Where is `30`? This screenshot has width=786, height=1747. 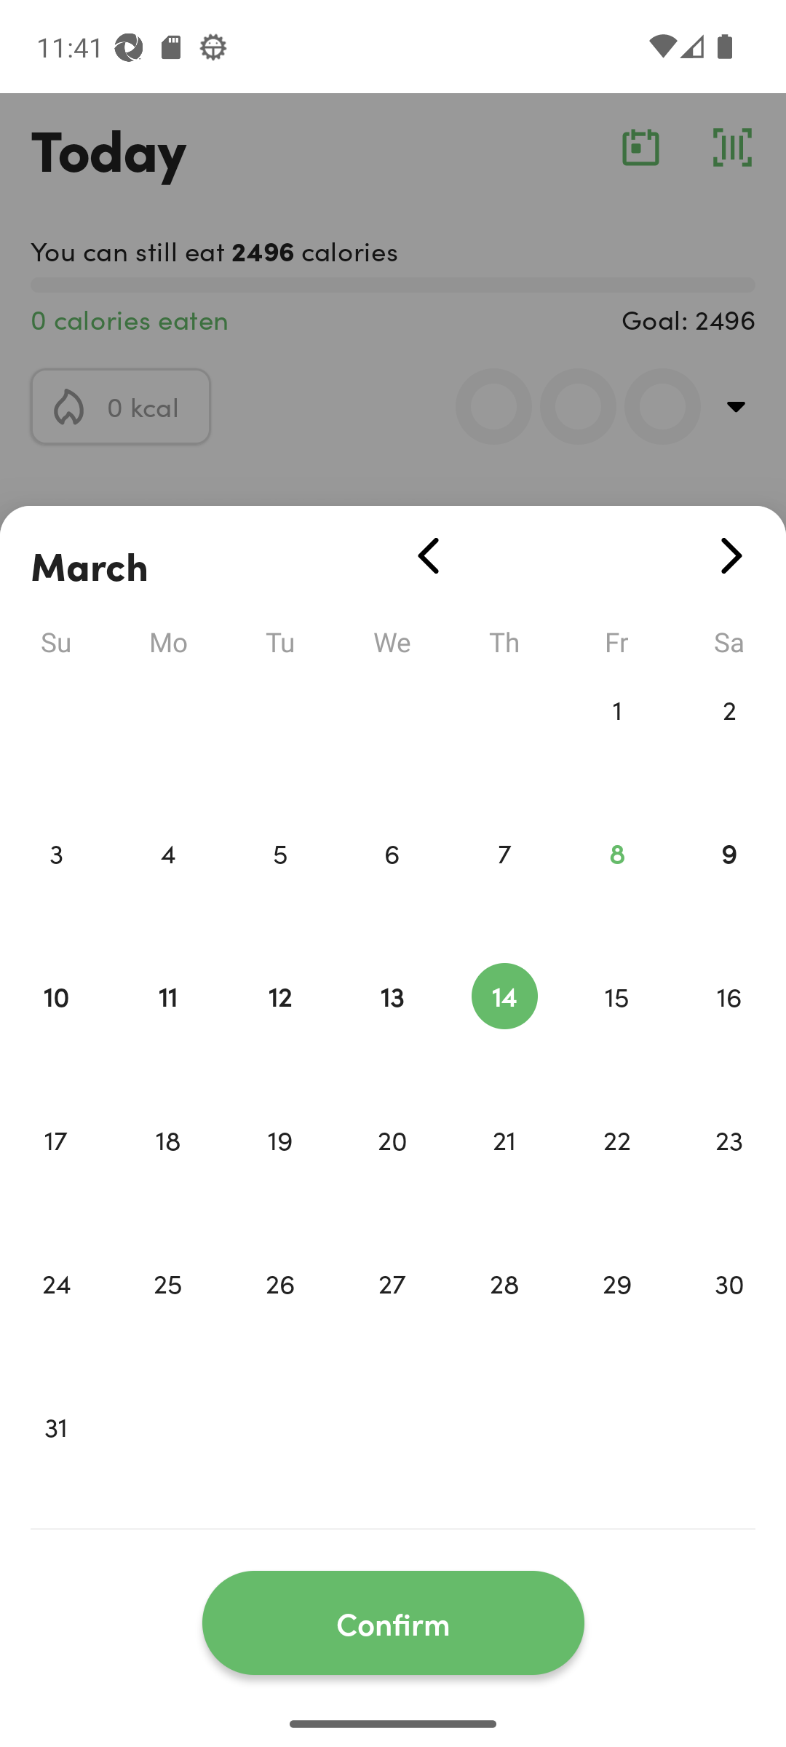 30 is located at coordinates (729, 1313).